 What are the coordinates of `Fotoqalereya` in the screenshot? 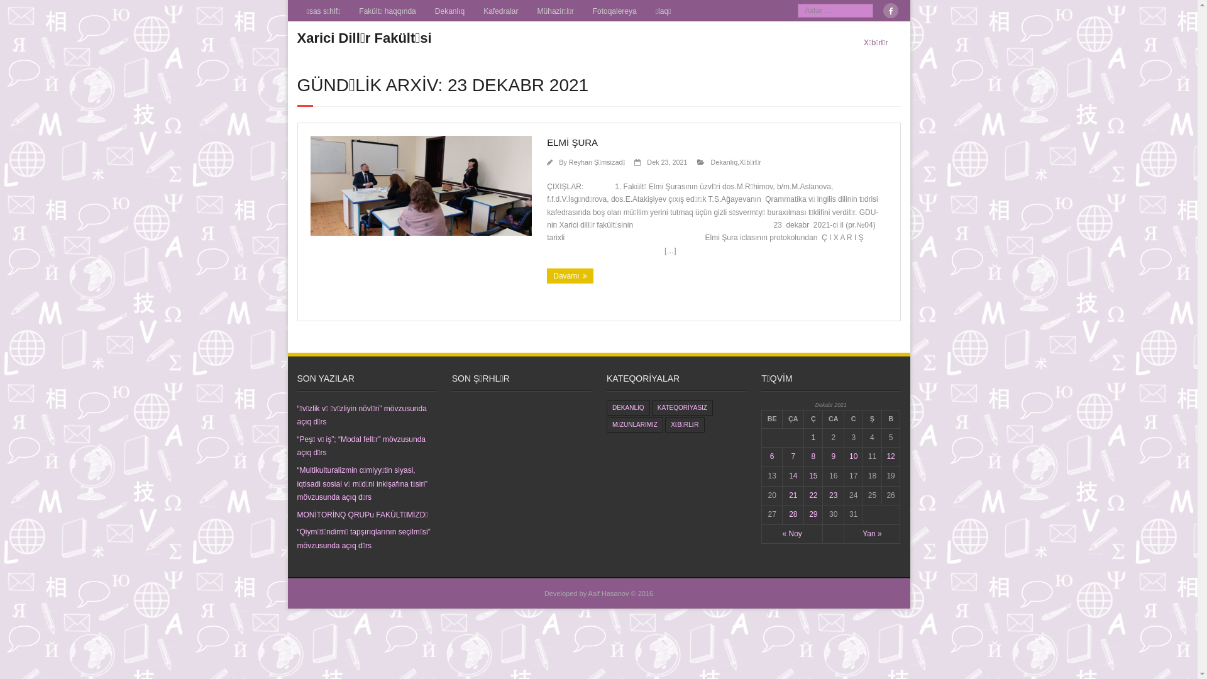 It's located at (615, 11).